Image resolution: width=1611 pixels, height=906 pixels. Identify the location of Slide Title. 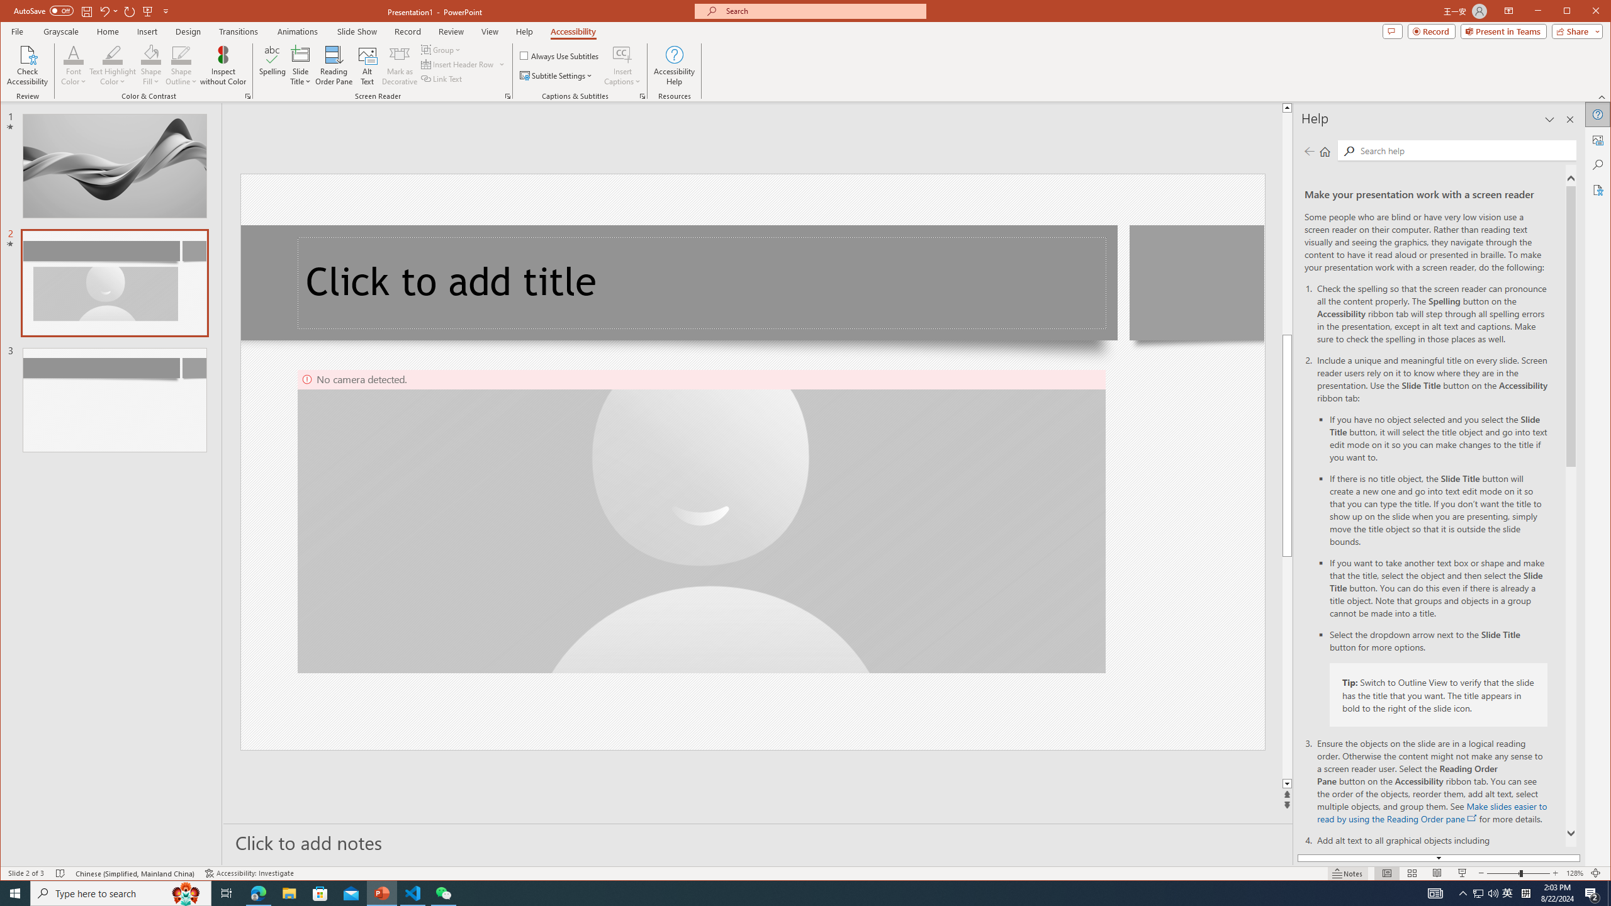
(301, 65).